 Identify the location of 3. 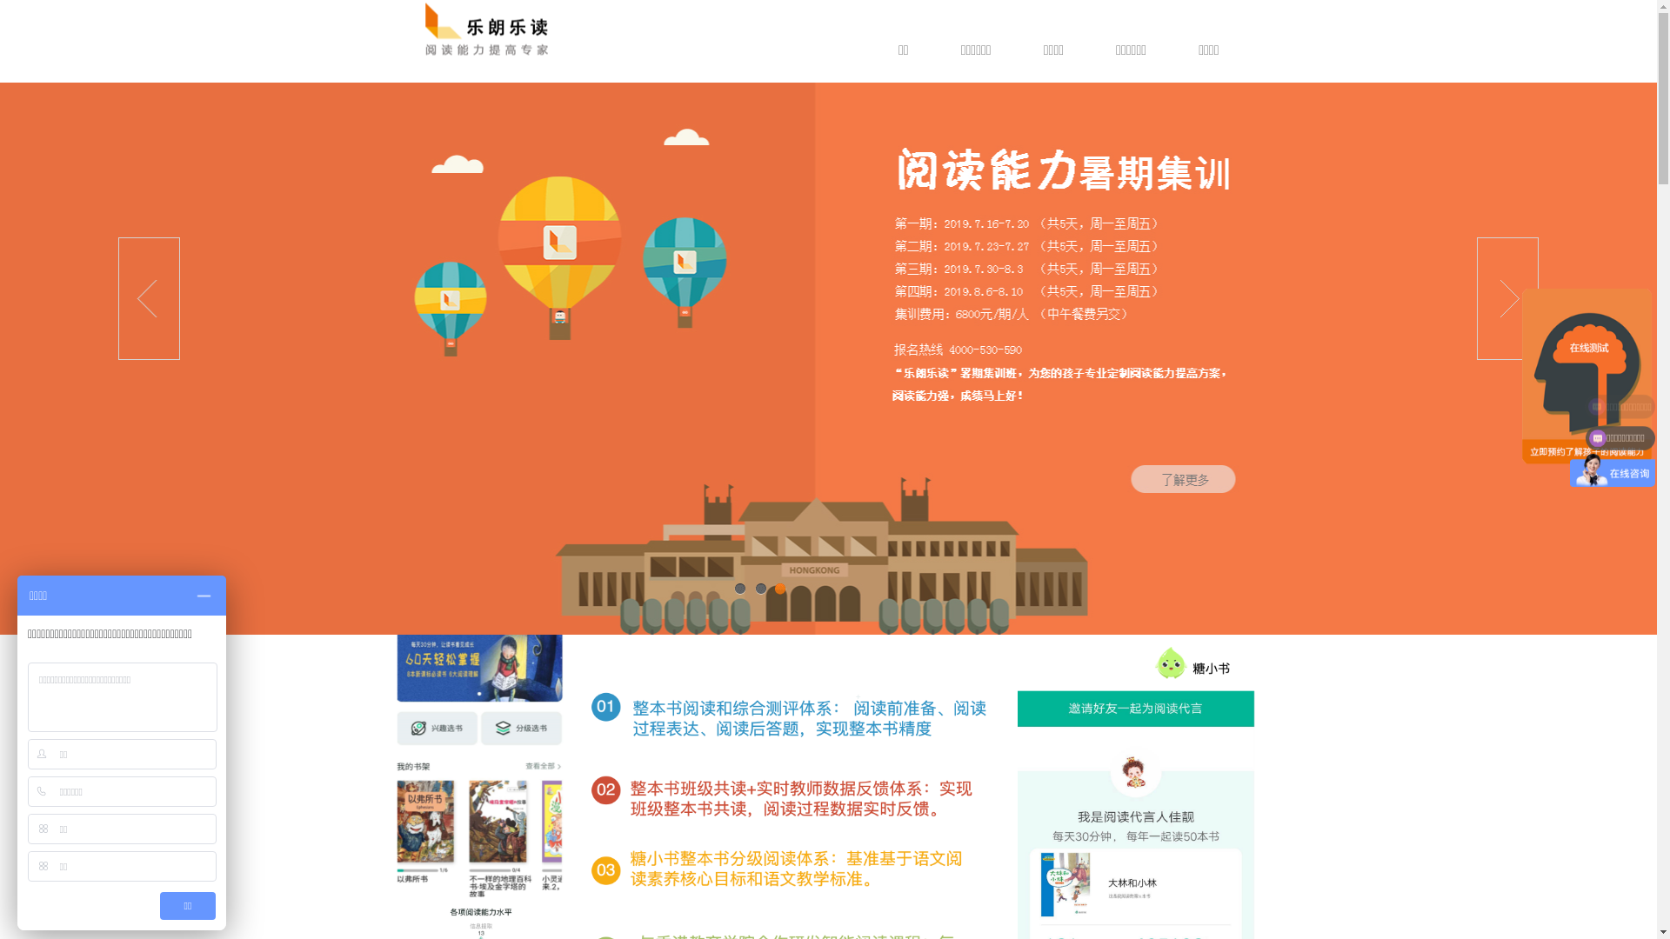
(781, 589).